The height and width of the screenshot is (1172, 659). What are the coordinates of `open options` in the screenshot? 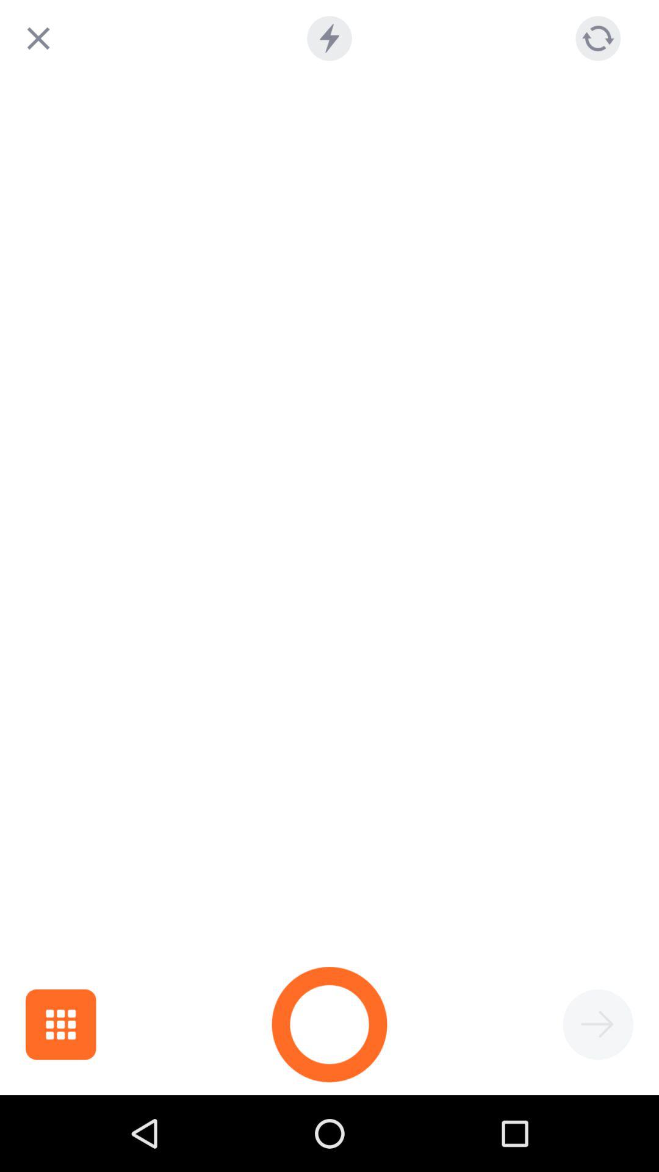 It's located at (61, 1024).